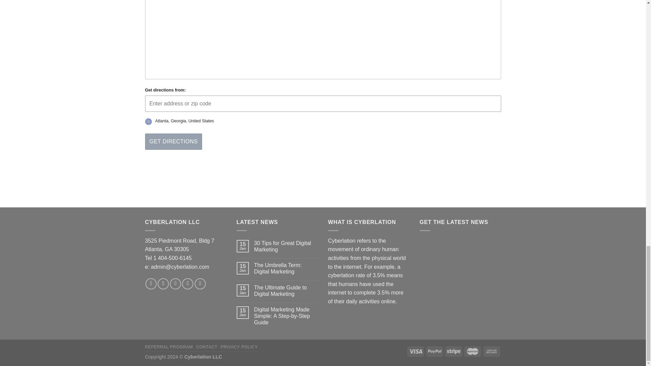 Image resolution: width=651 pixels, height=366 pixels. Describe the element at coordinates (285, 316) in the screenshot. I see `Digital Marketing Made Simple: A Step-by-Step Guide` at that location.